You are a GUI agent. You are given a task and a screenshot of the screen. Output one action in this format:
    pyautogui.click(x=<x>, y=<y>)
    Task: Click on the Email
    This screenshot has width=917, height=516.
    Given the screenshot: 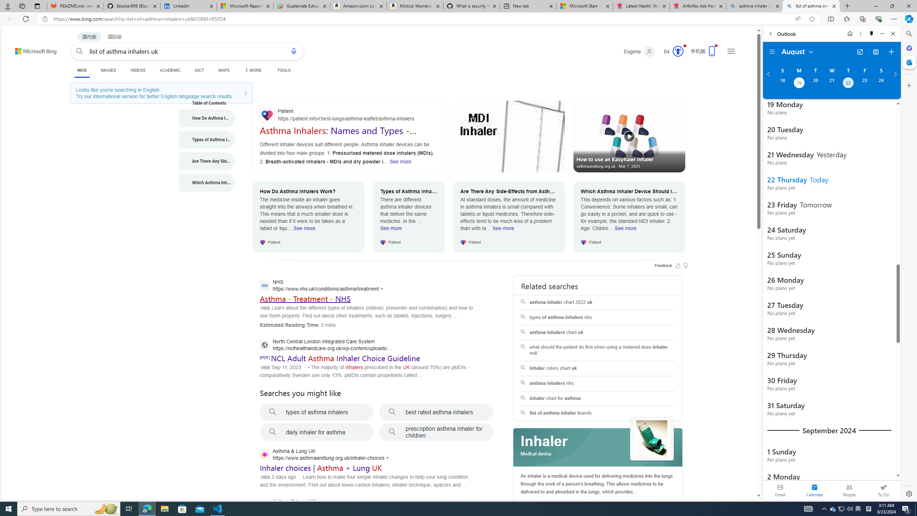 What is the action you would take?
    pyautogui.click(x=780, y=490)
    